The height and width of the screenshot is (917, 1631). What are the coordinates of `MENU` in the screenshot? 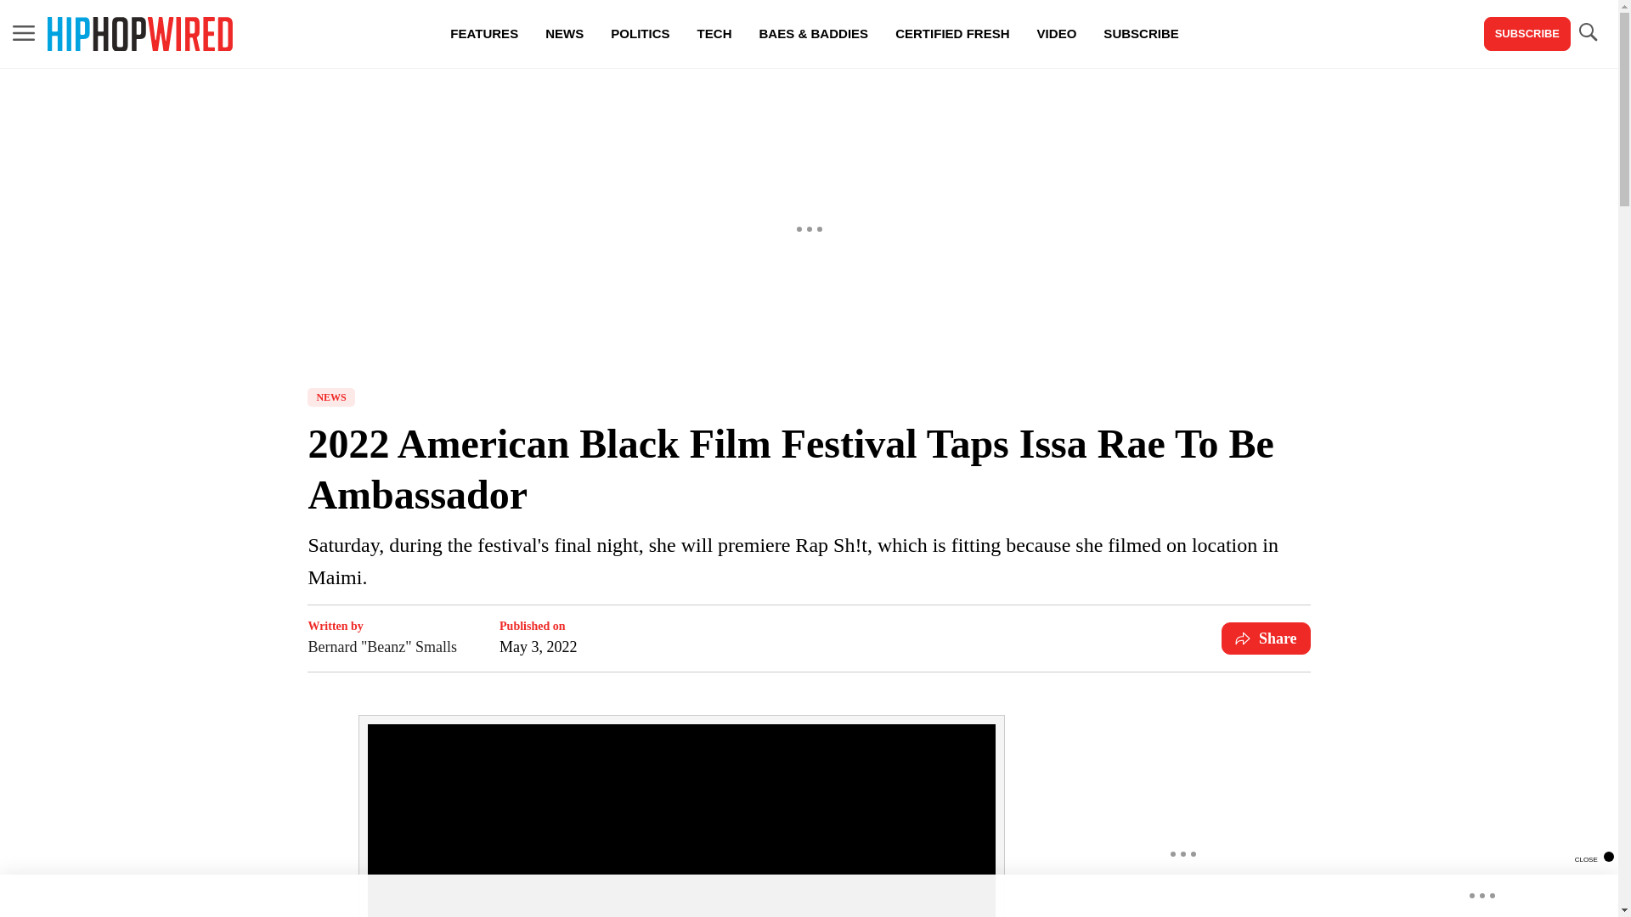 It's located at (24, 34).